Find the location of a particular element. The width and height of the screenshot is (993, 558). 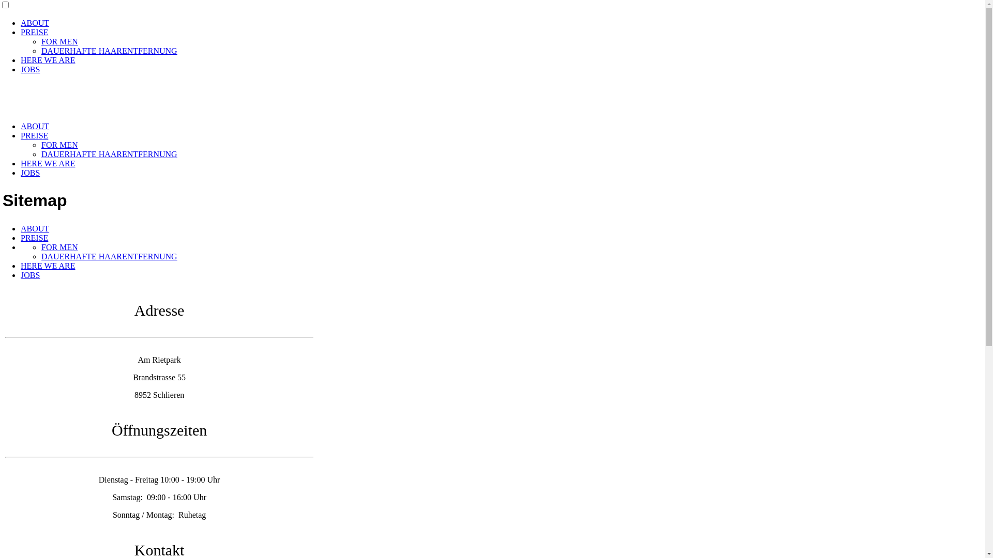

DAUERHAFTE HAARENTFERNUNG is located at coordinates (110, 154).